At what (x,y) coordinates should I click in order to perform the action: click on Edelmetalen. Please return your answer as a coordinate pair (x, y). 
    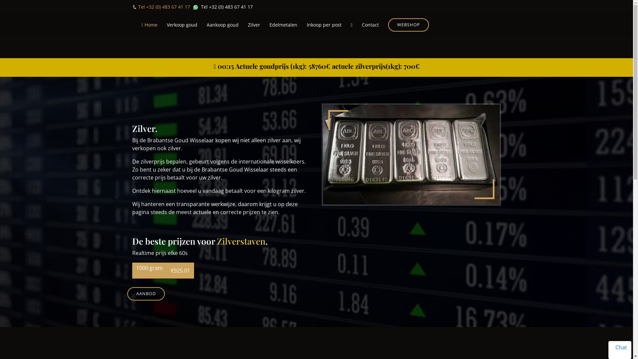
    Looking at the image, I should click on (283, 25).